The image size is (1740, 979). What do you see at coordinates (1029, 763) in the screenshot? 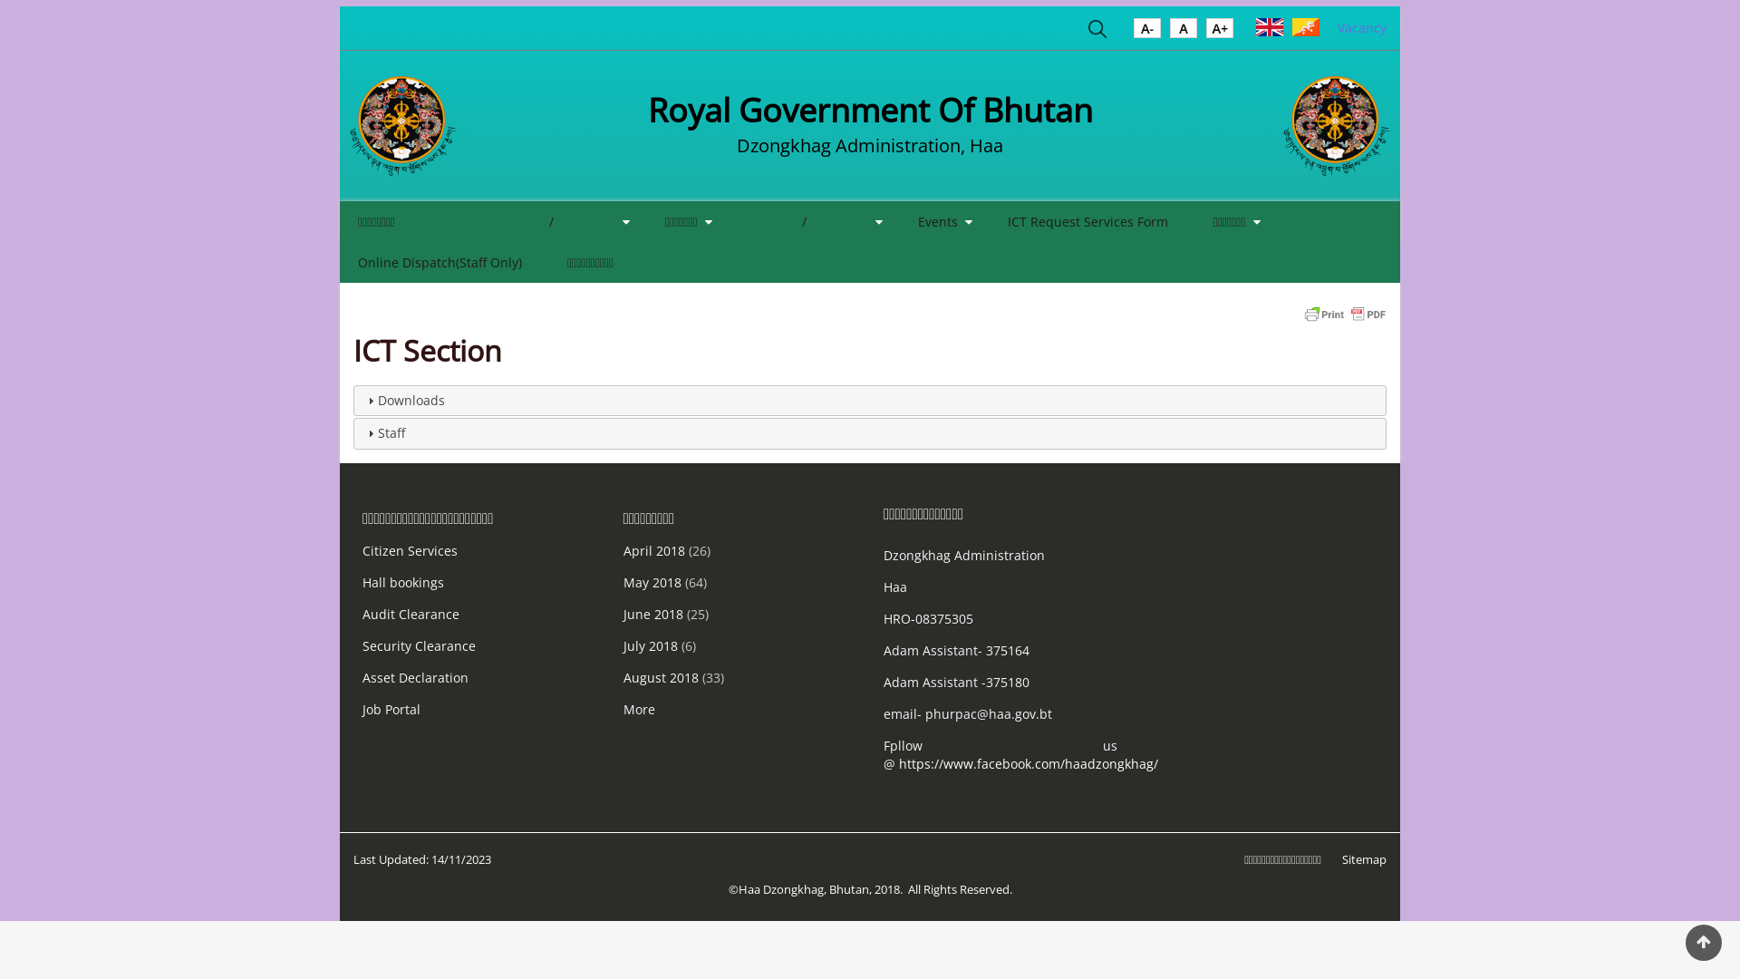
I see `https://www.facebook.com/haadzongkhag/` at bounding box center [1029, 763].